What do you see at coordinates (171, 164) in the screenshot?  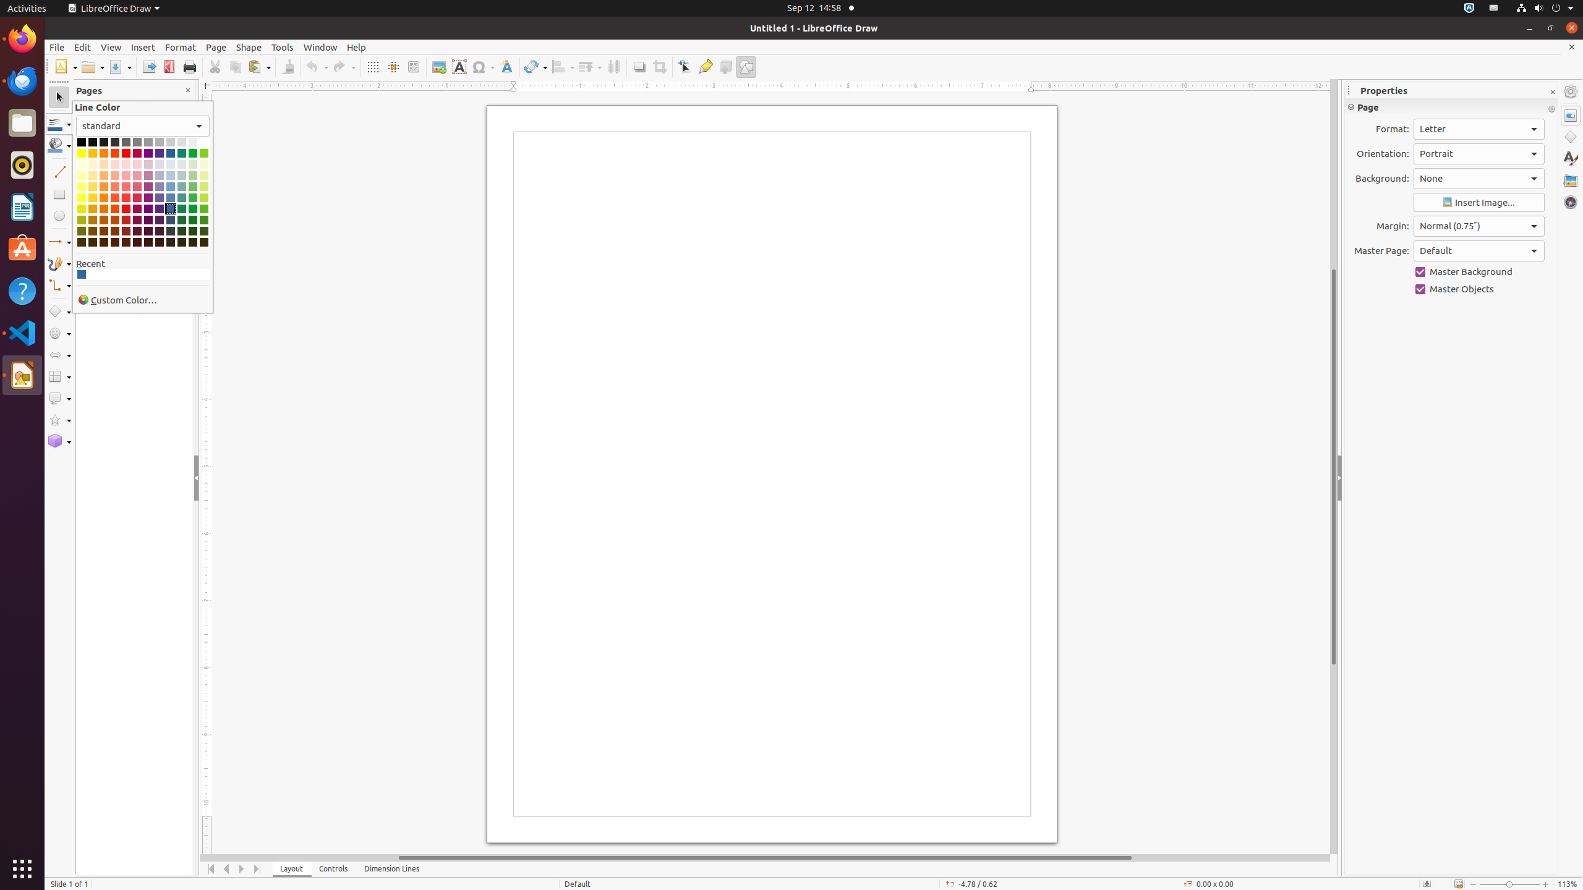 I see `Light Blue 4` at bounding box center [171, 164].